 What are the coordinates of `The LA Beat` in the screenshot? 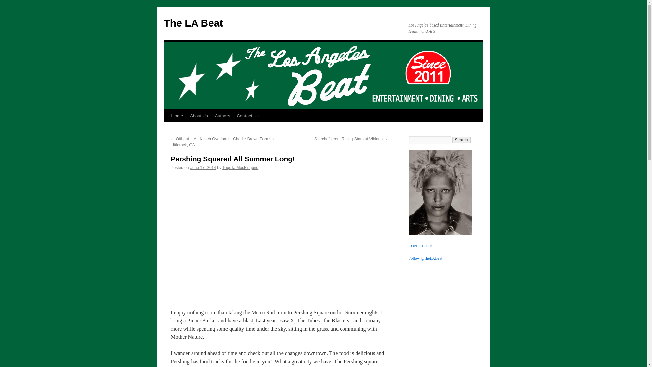 It's located at (193, 23).